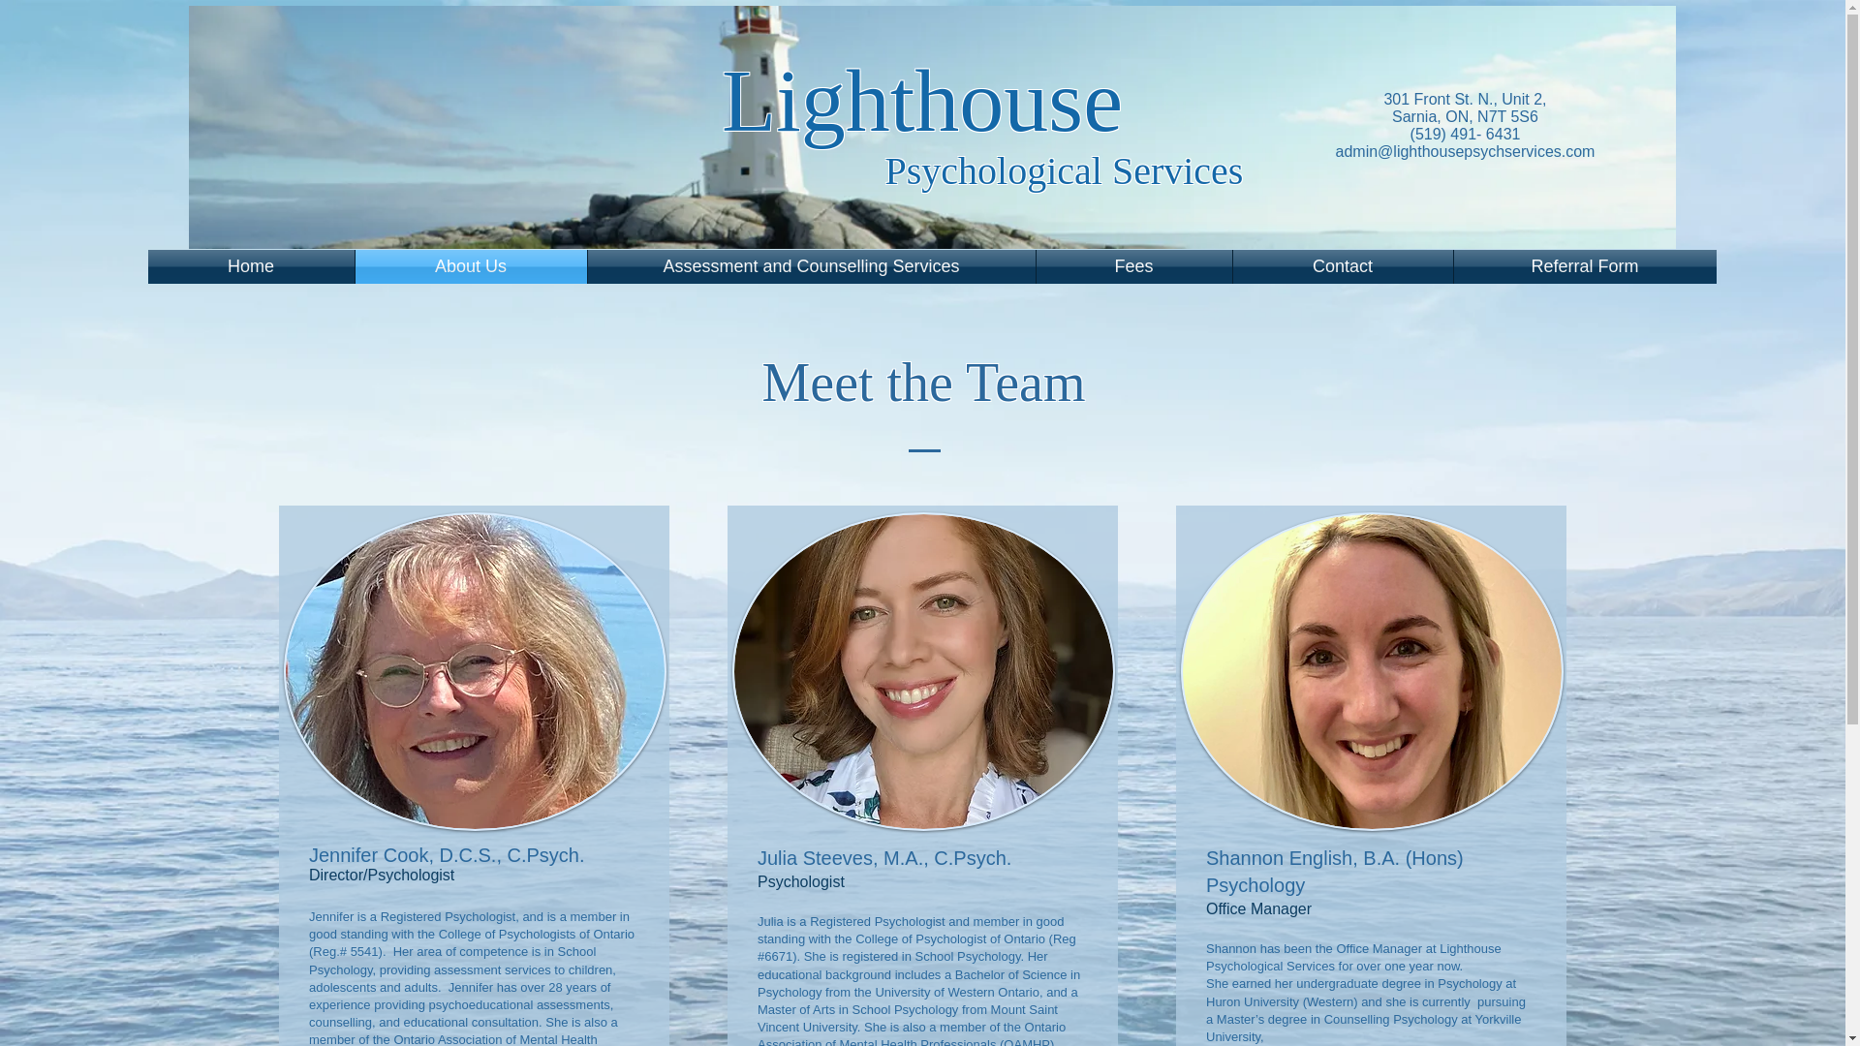 The width and height of the screenshot is (1860, 1046). Describe the element at coordinates (810, 266) in the screenshot. I see `Assessment and Counselling Services` at that location.